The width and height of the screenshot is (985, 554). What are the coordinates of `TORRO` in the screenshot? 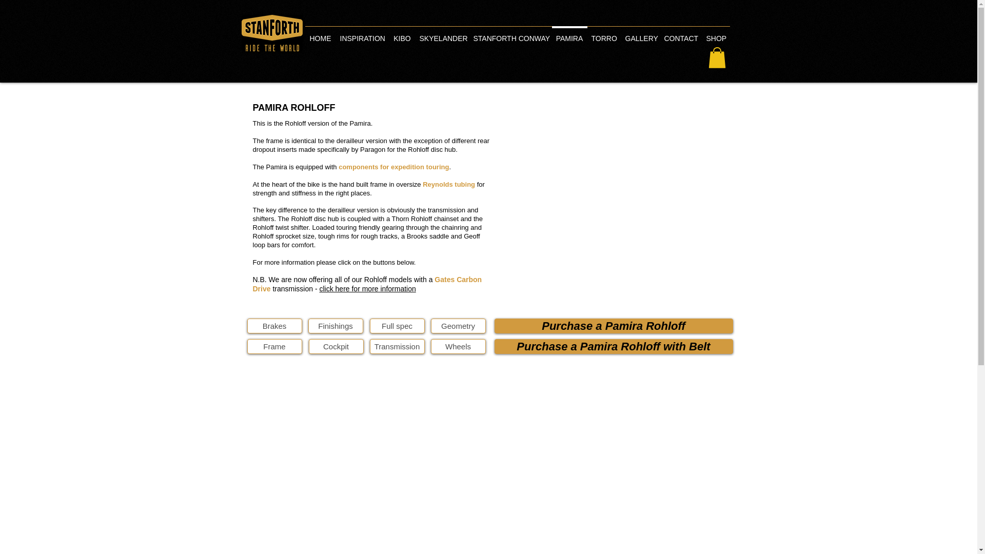 It's located at (603, 34).